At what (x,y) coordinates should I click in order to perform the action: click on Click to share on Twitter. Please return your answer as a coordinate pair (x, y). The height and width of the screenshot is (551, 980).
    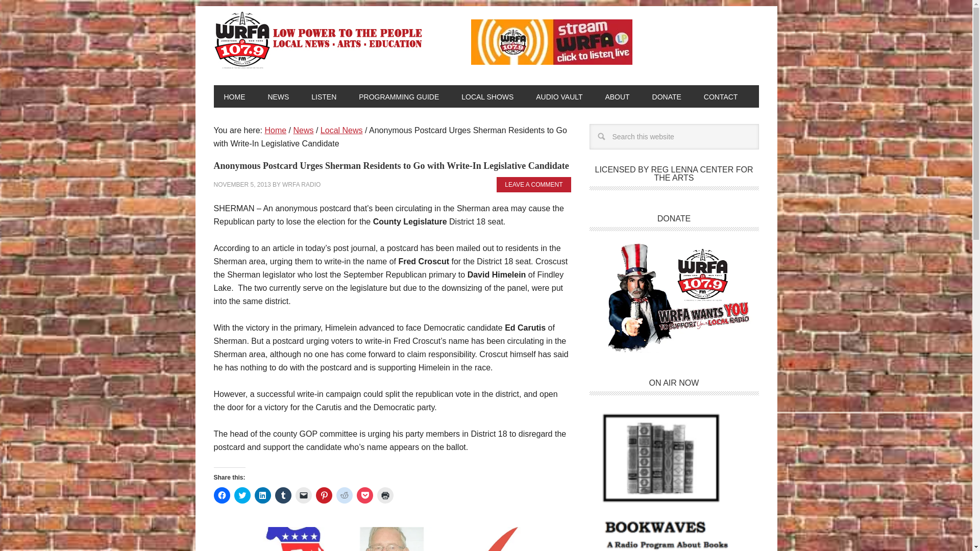
    Looking at the image, I should click on (242, 495).